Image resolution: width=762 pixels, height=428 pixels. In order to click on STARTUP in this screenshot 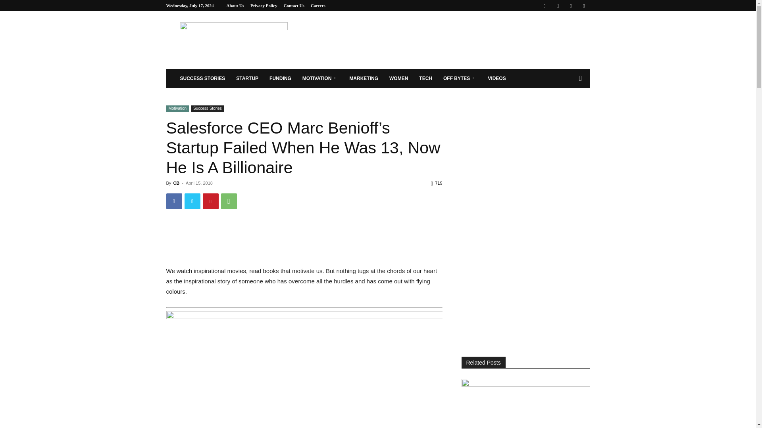, I will do `click(247, 78)`.